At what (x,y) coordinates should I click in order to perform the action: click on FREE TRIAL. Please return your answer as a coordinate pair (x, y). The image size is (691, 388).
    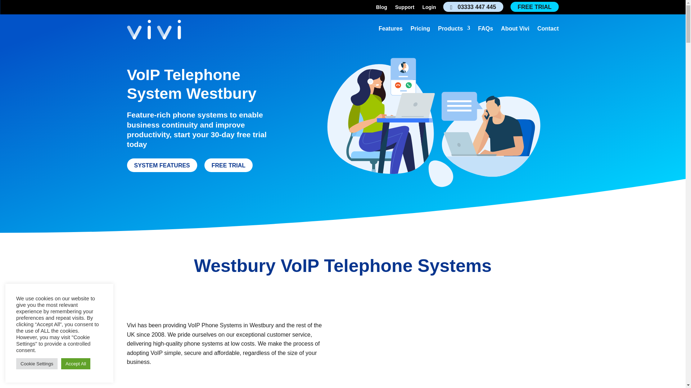
    Looking at the image, I should click on (534, 7).